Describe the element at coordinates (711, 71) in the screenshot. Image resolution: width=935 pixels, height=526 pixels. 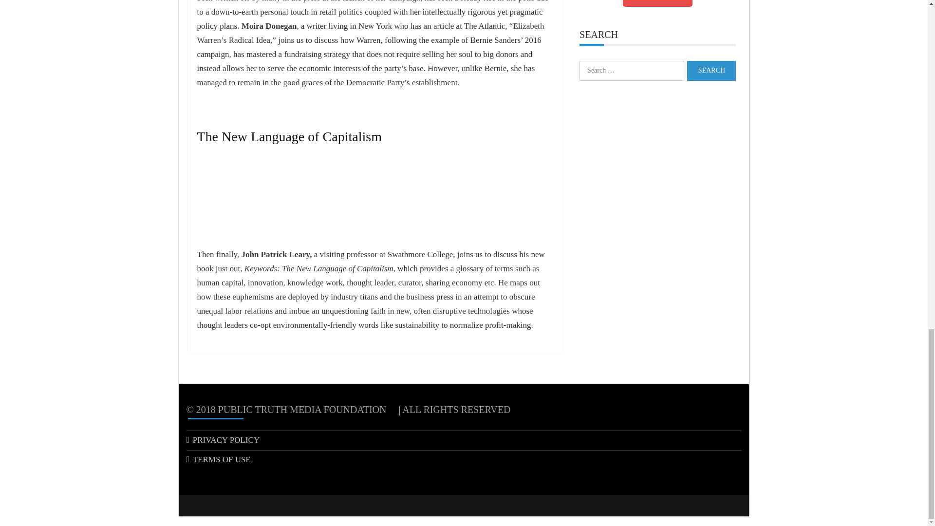
I see `Search` at that location.